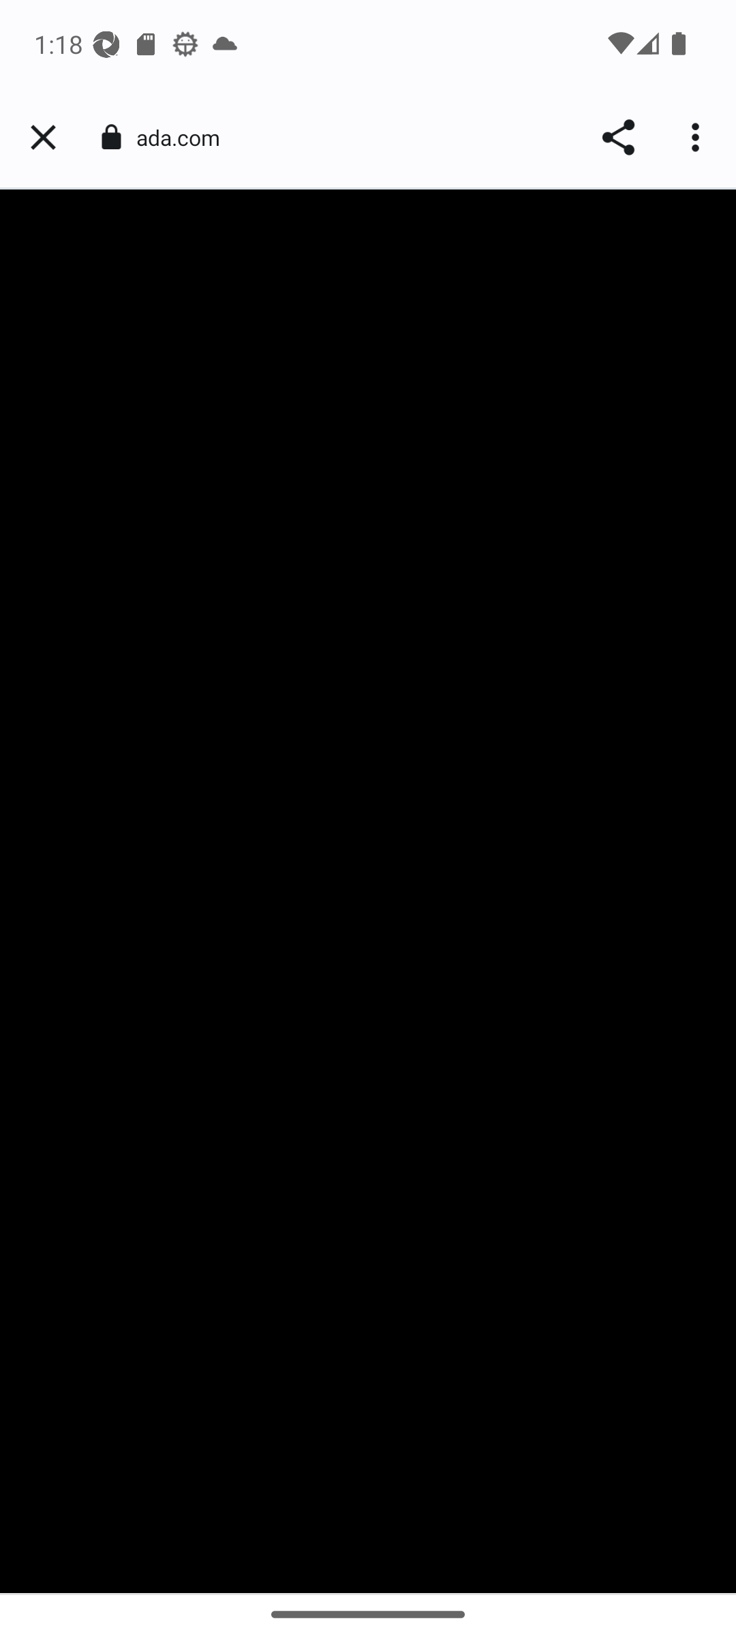 The height and width of the screenshot is (1636, 736). Describe the element at coordinates (698, 138) in the screenshot. I see `More options` at that location.